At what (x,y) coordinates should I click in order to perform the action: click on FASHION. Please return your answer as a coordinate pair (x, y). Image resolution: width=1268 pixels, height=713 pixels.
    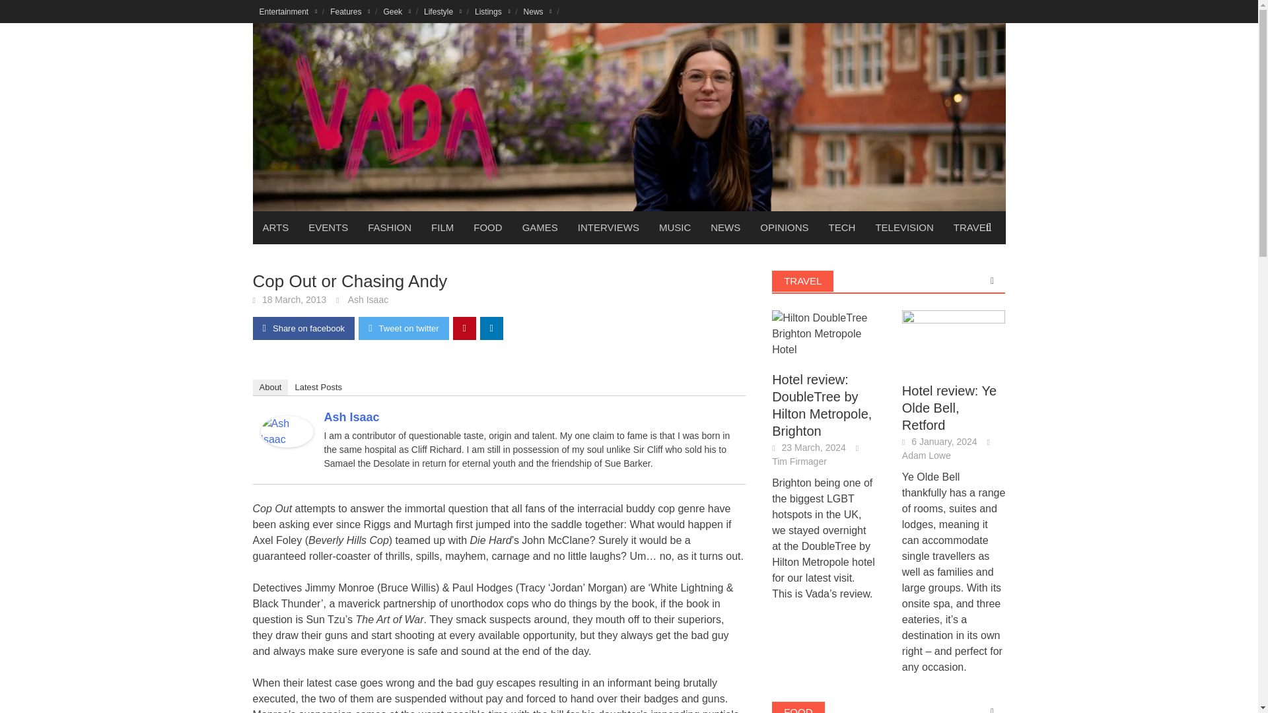
    Looking at the image, I should click on (389, 227).